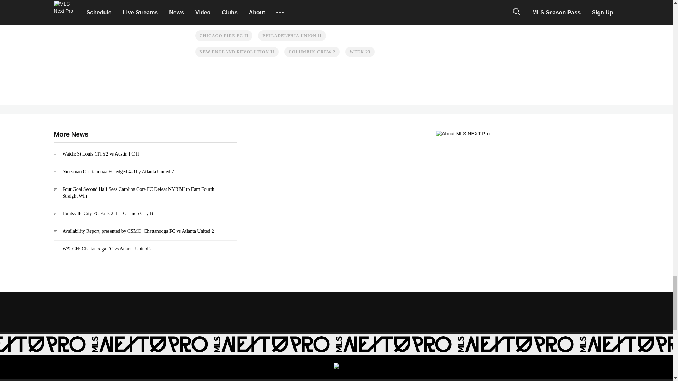 This screenshot has width=678, height=381. I want to click on Huntsville City FC Falls 2-1 at Orlando City B, so click(145, 217).